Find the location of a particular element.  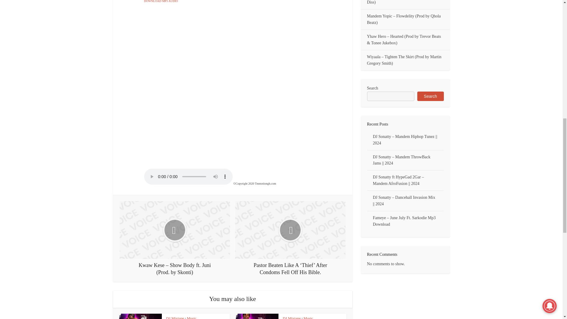

DOWNLOAD MP3 AUDIO  is located at coordinates (161, 1).